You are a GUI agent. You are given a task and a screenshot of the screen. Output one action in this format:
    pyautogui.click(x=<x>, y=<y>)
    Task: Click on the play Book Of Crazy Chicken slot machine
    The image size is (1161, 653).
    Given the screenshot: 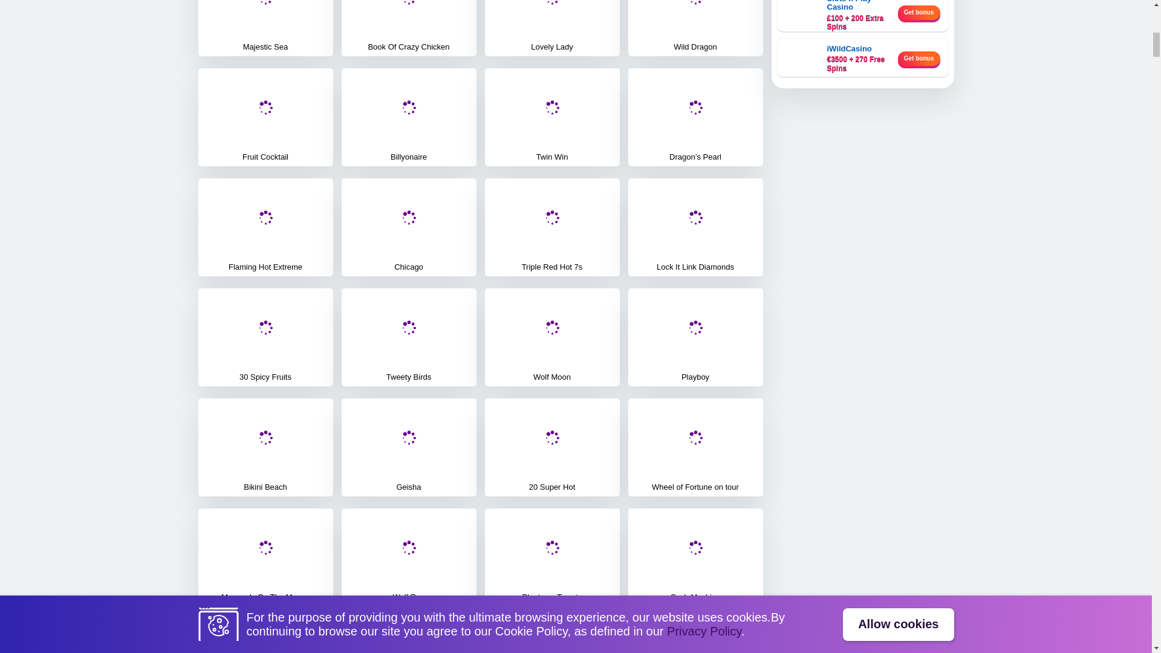 What is the action you would take?
    pyautogui.click(x=409, y=28)
    